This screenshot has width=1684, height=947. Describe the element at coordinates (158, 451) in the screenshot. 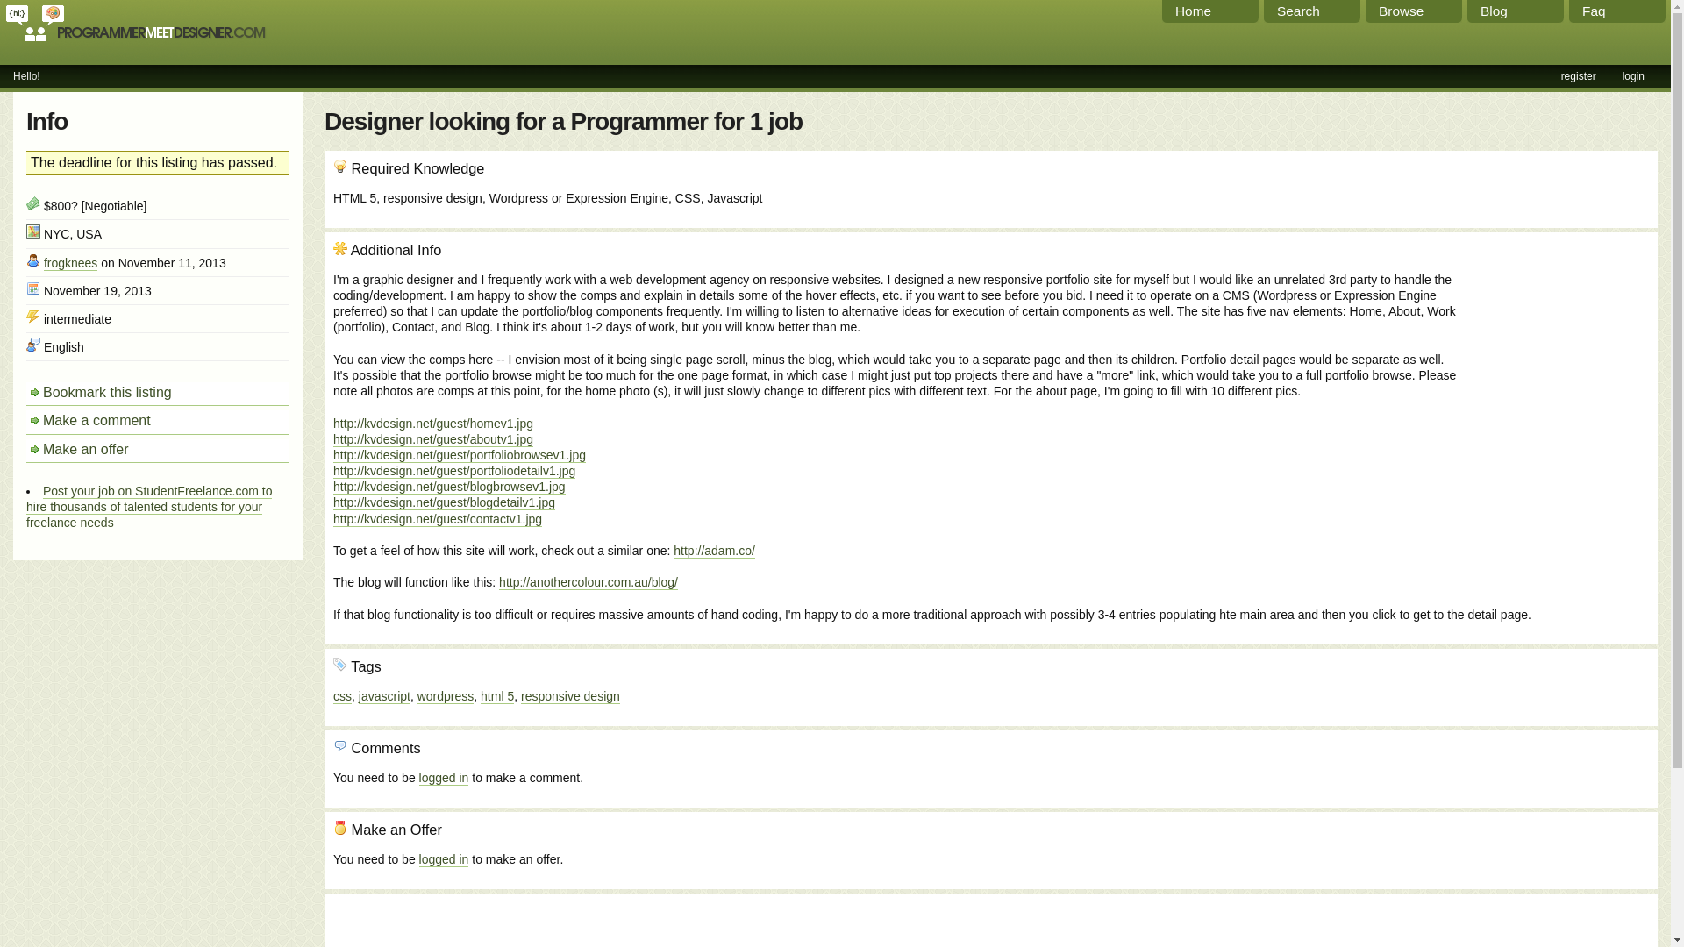

I see `Make an offer` at that location.